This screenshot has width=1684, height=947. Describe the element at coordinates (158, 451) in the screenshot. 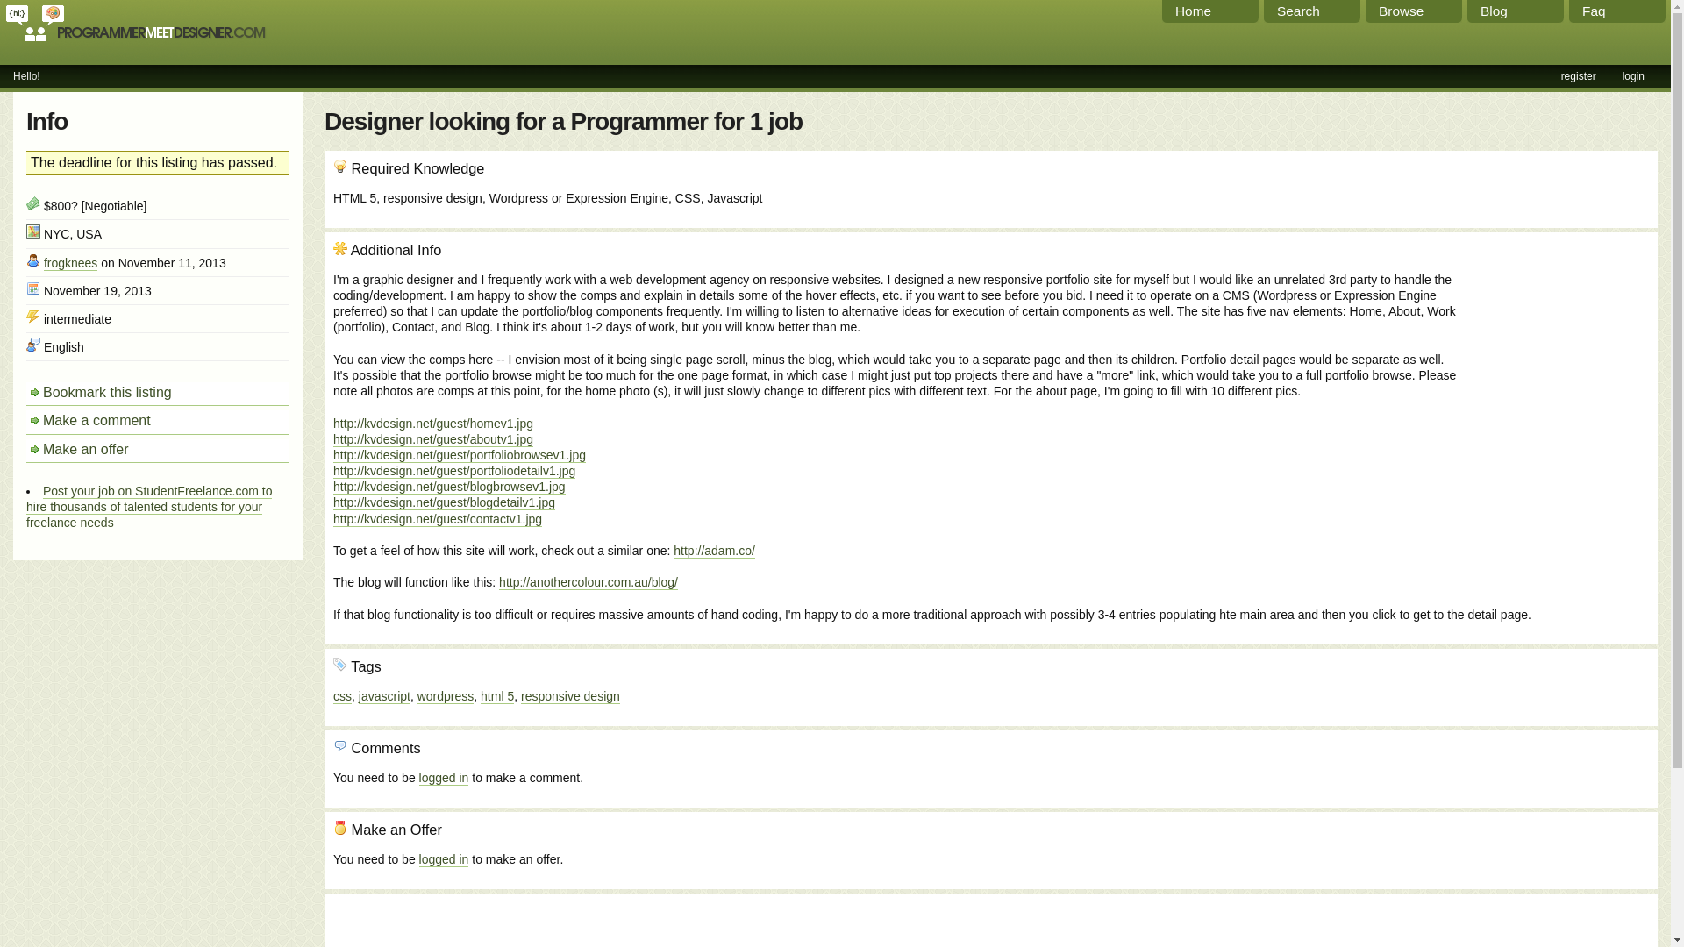

I see `Make an offer` at that location.